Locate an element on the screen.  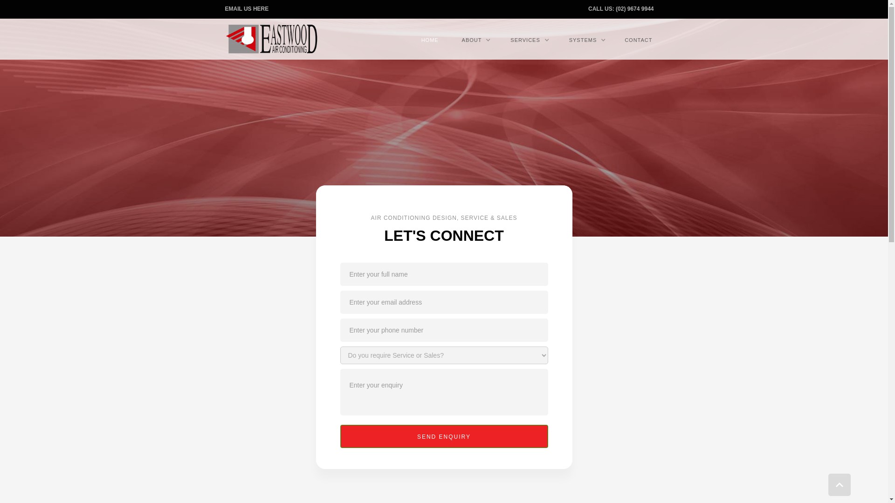
HOME is located at coordinates (430, 40).